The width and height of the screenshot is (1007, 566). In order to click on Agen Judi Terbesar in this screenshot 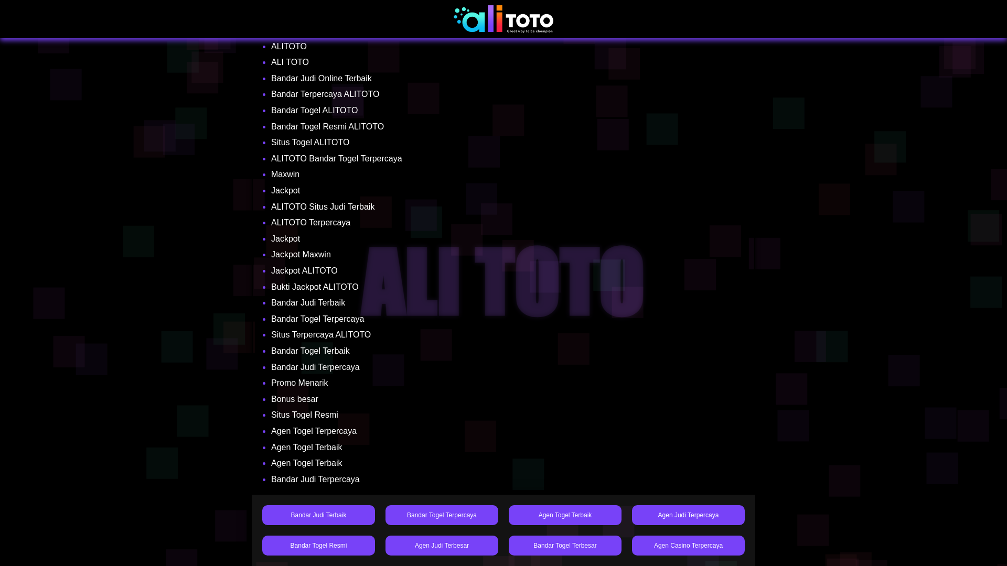, I will do `click(442, 545)`.